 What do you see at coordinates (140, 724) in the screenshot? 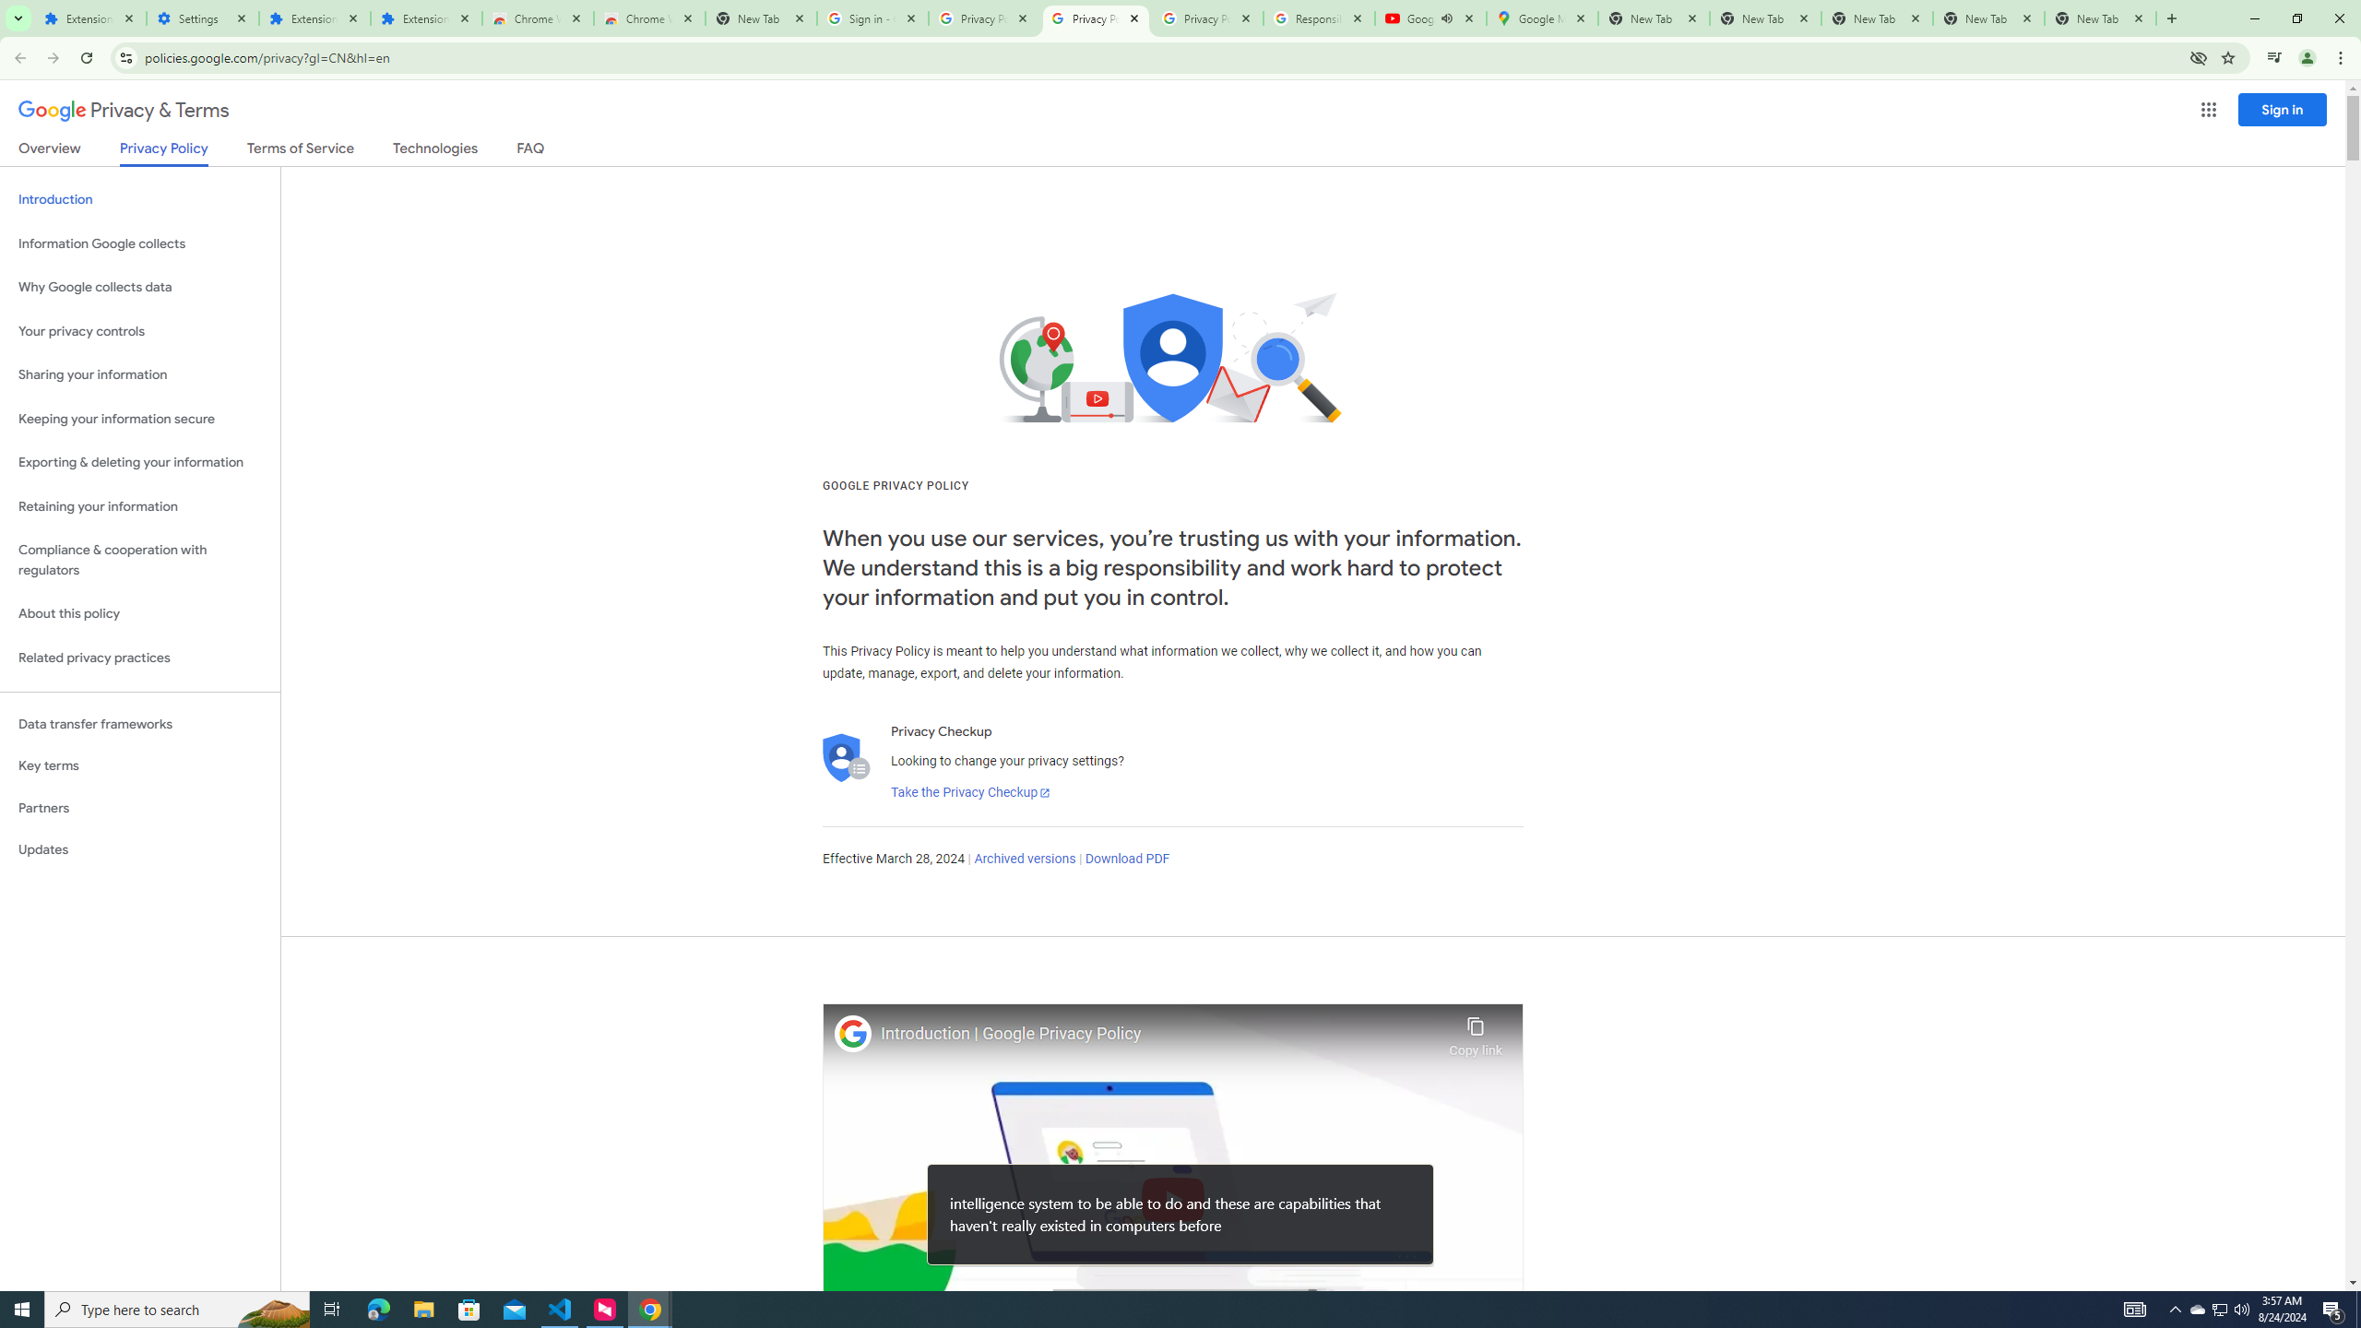
I see `Data transfer frameworks` at bounding box center [140, 724].